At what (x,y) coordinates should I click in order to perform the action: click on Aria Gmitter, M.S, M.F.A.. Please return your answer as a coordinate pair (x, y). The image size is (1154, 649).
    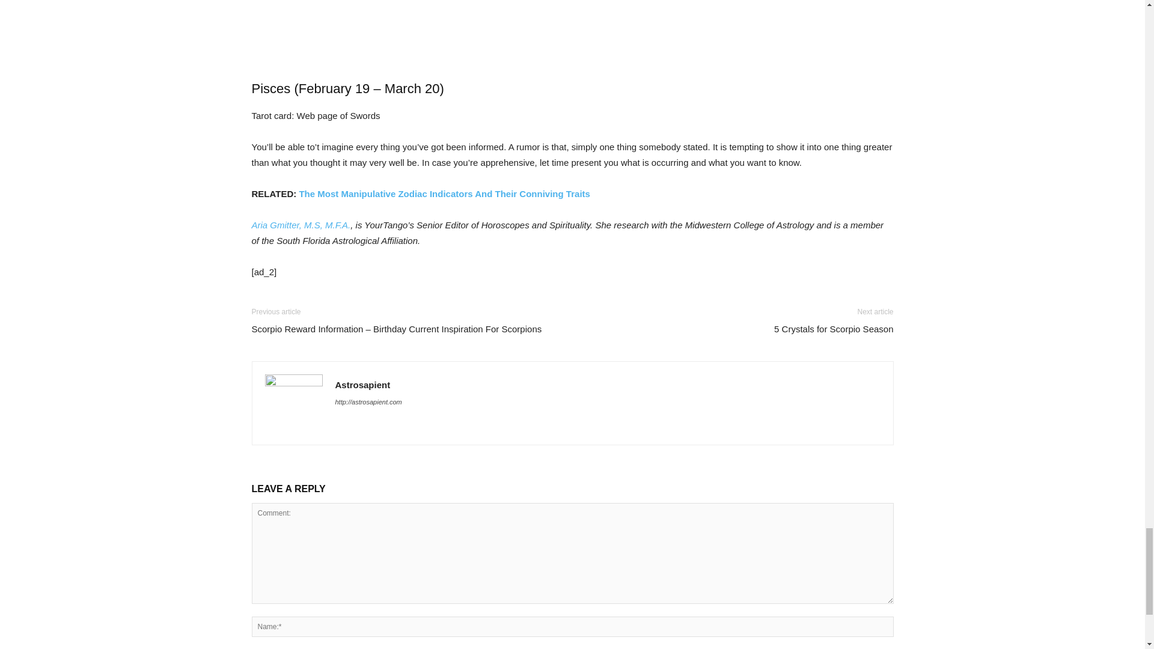
    Looking at the image, I should click on (301, 225).